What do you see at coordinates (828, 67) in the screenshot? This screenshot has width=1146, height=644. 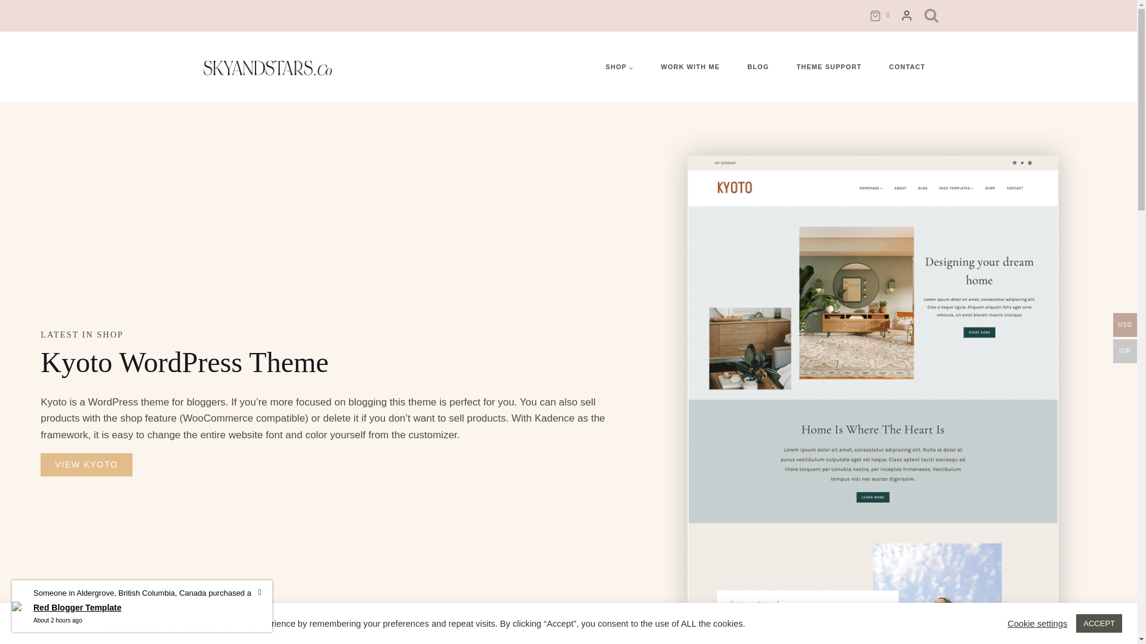 I see `THEME SUPPORT` at bounding box center [828, 67].